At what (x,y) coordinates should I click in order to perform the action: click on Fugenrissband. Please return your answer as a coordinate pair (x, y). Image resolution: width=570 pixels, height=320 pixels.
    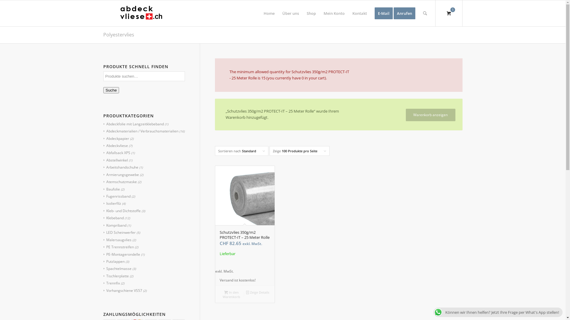
    Looking at the image, I should click on (117, 196).